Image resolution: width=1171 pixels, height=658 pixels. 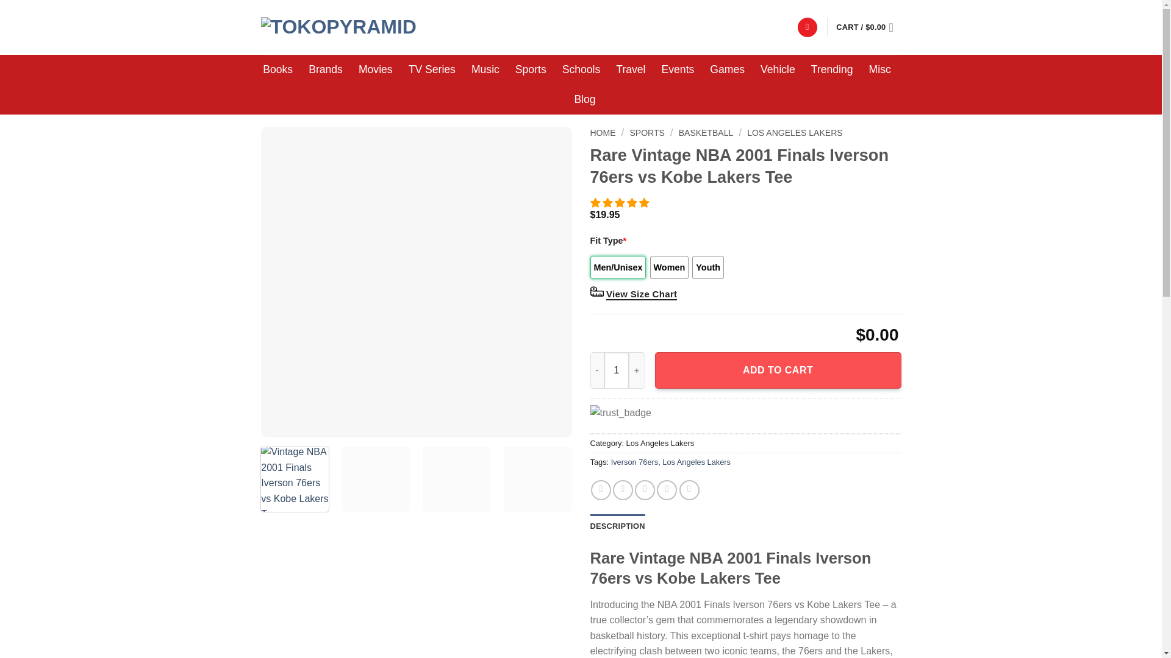 I want to click on HOME, so click(x=603, y=132).